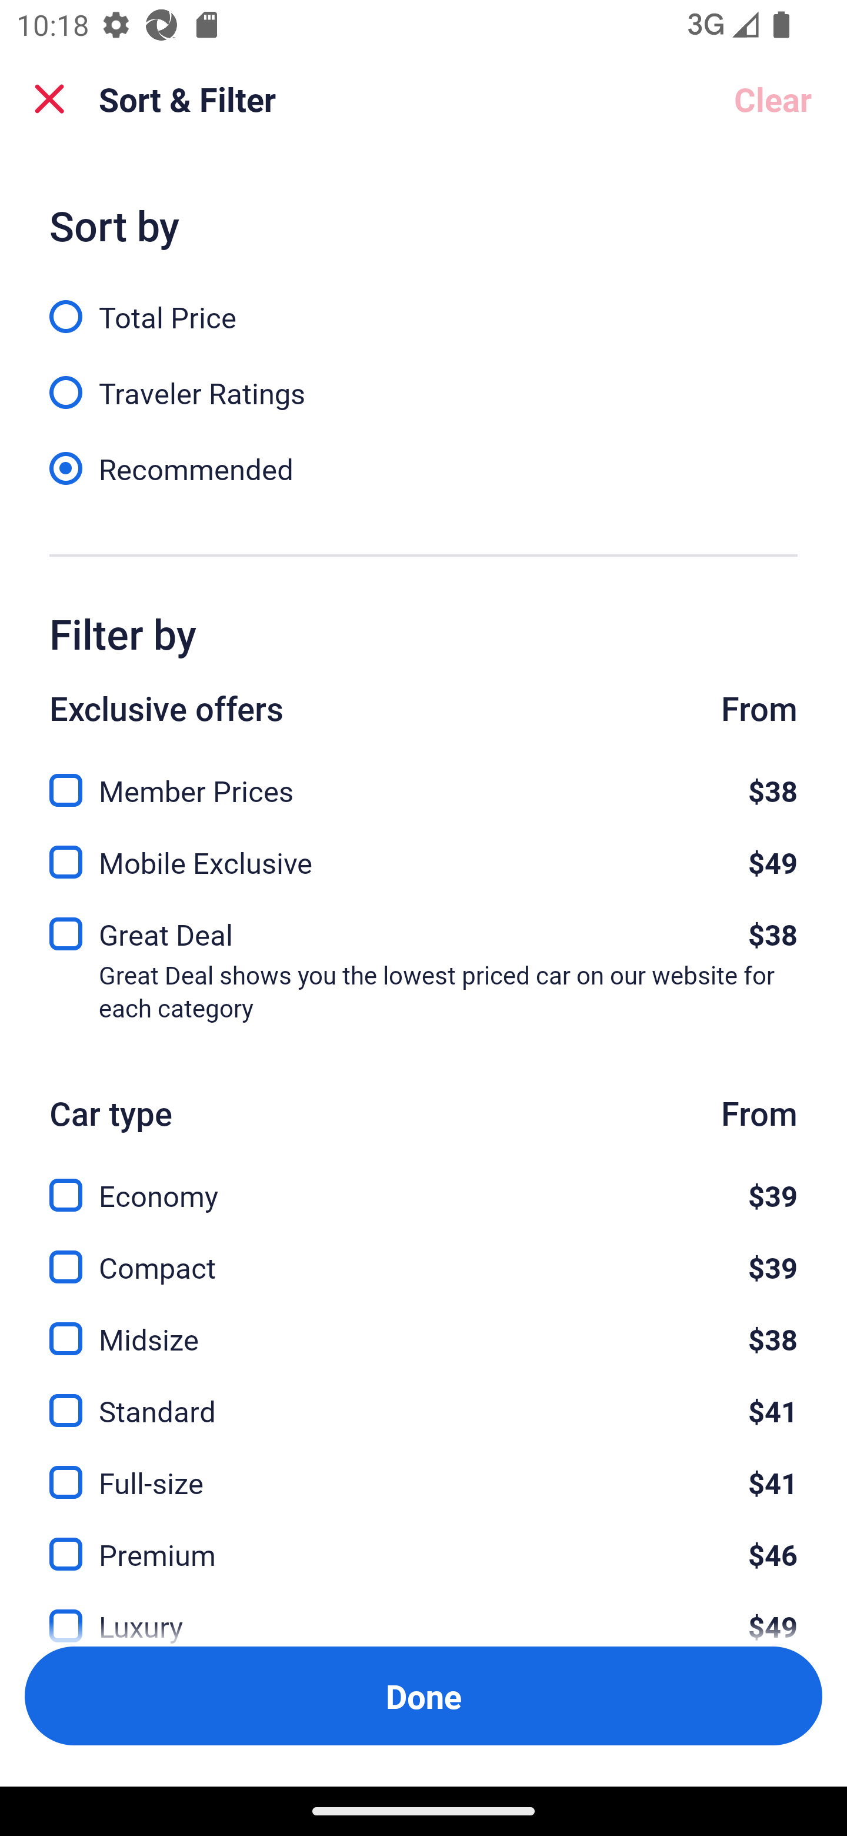 The image size is (847, 1836). What do you see at coordinates (423, 1398) in the screenshot?
I see `Standard, $41 Standard $41` at bounding box center [423, 1398].